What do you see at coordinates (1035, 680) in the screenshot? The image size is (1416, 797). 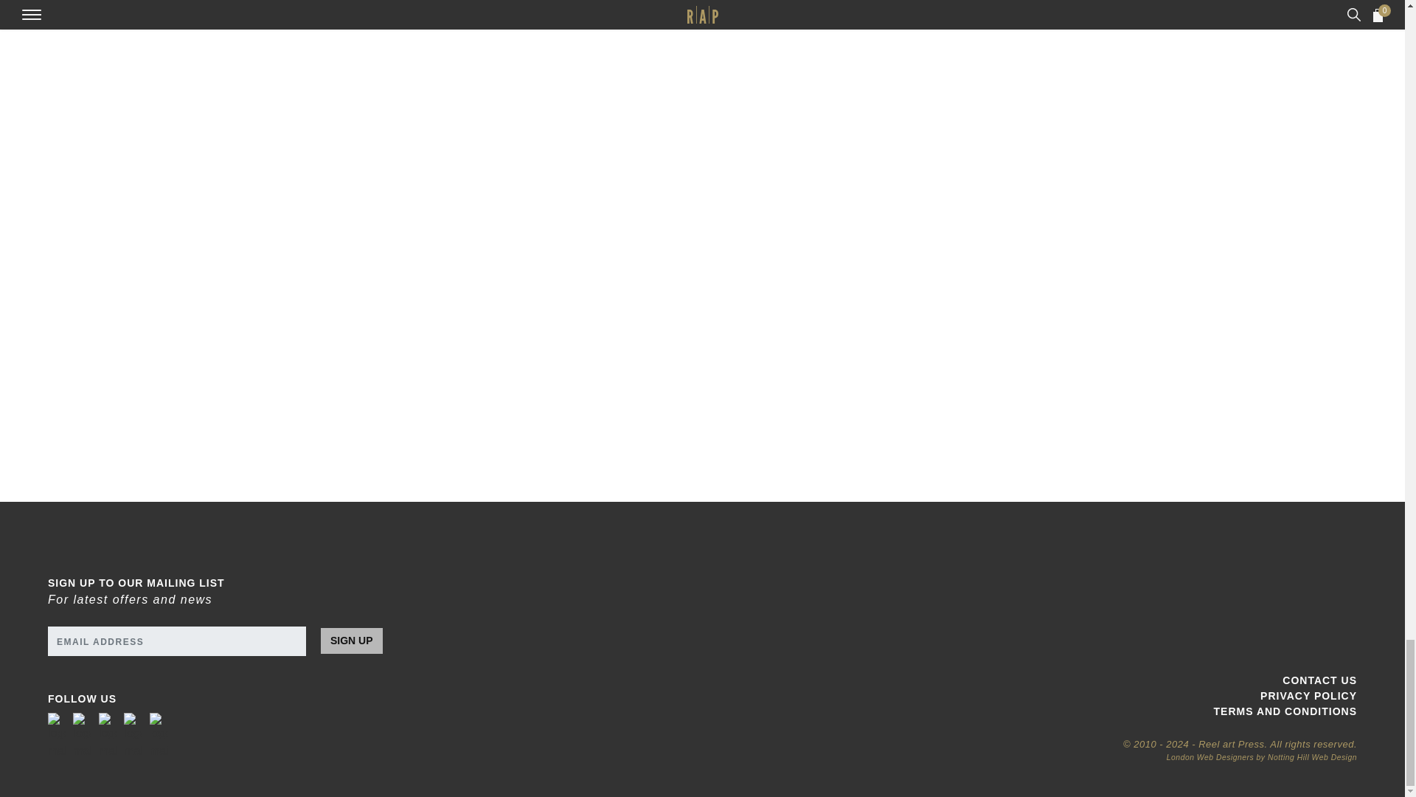 I see `CONTACT US` at bounding box center [1035, 680].